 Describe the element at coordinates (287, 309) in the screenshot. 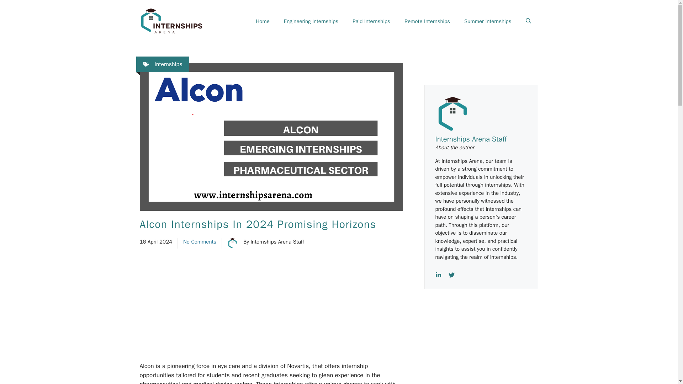

I see `Advertisement` at that location.